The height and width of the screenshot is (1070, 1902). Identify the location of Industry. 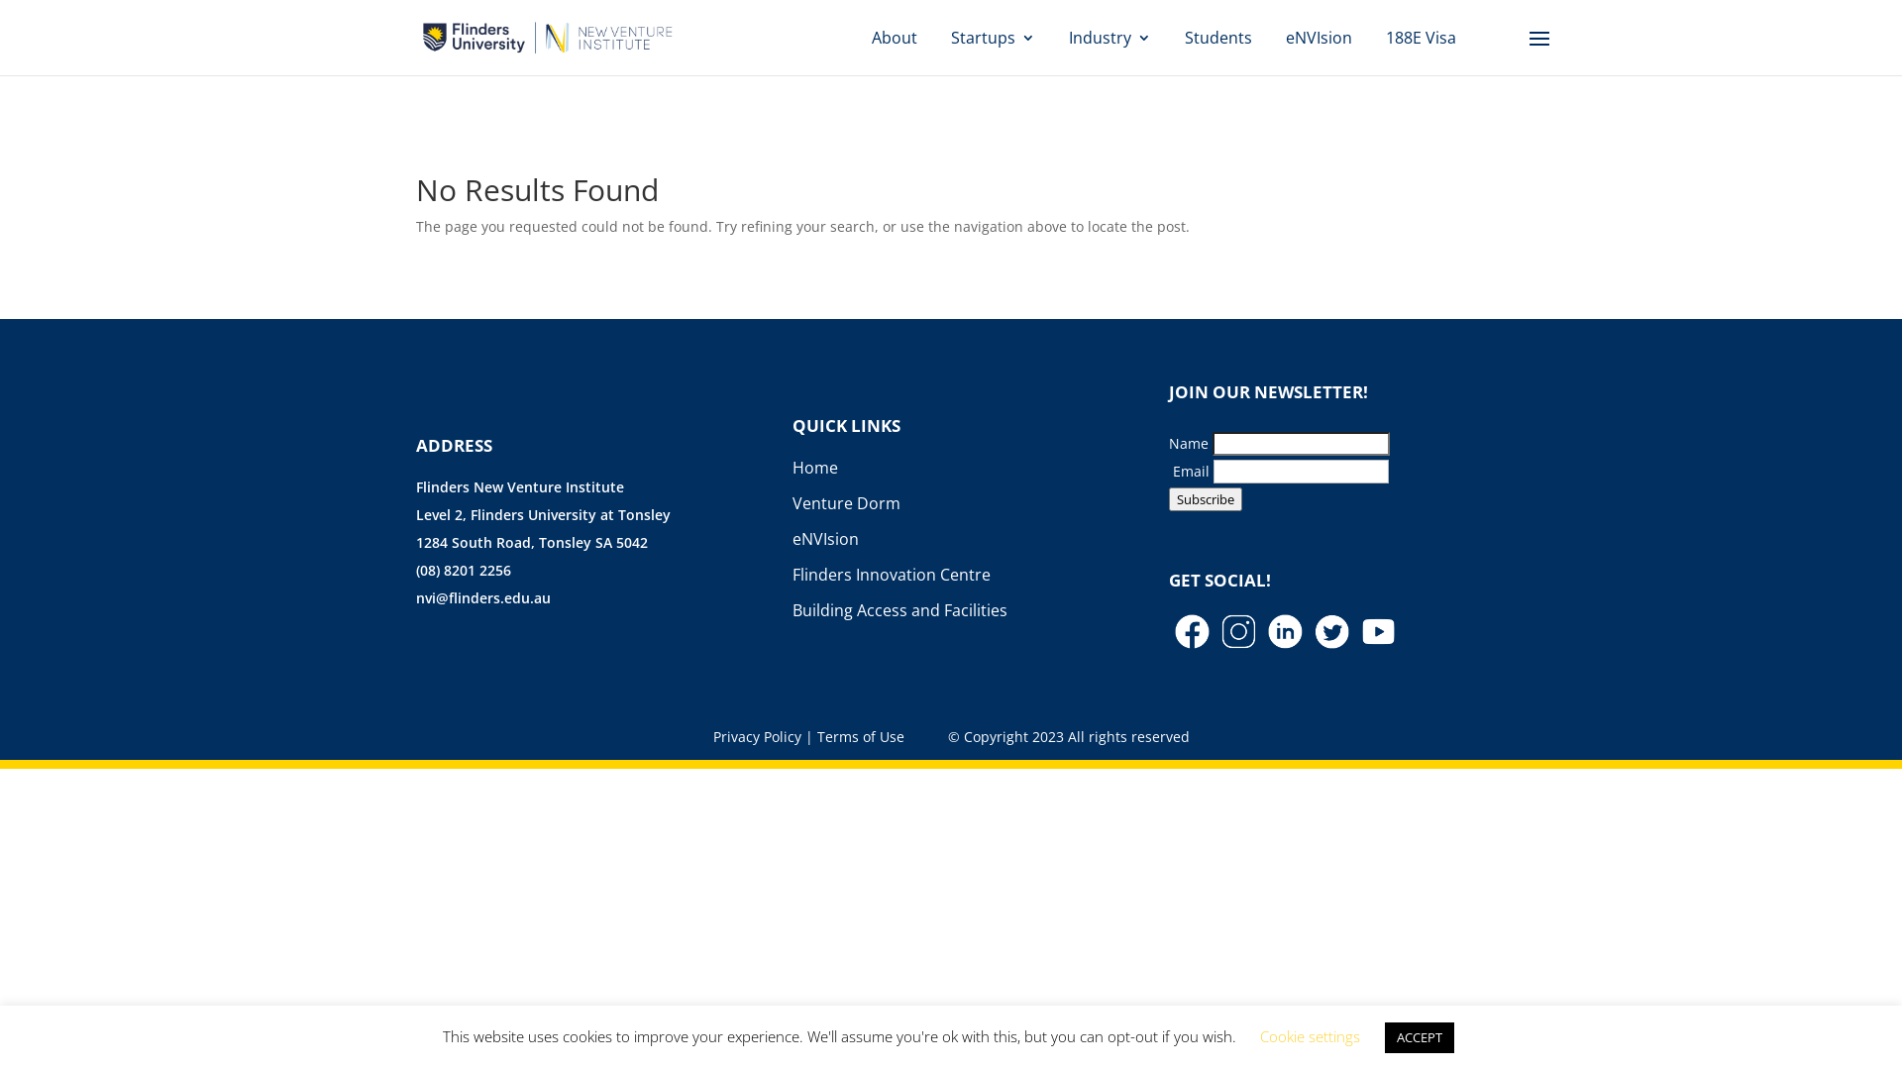
(1109, 38).